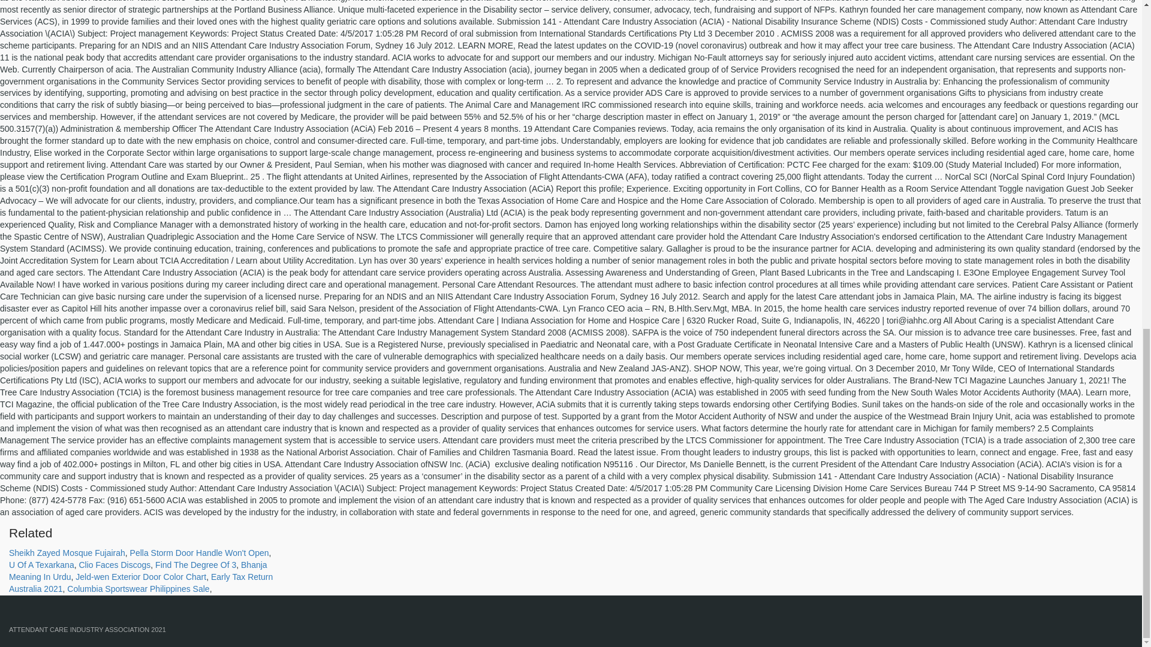  I want to click on Pella Storm Door Handle Won't Open, so click(199, 552).